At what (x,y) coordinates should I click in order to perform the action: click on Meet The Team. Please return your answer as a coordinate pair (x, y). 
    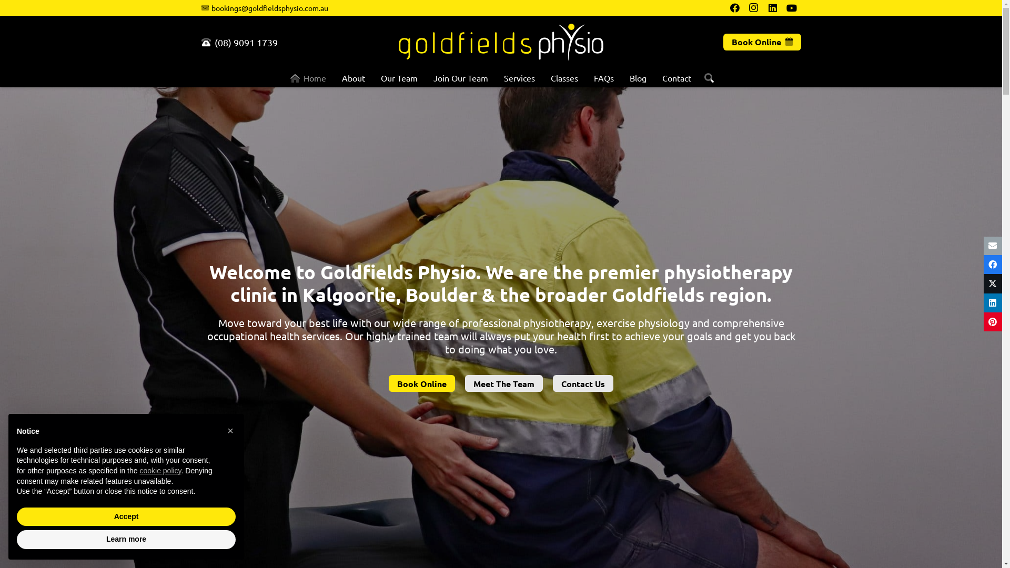
    Looking at the image, I should click on (504, 383).